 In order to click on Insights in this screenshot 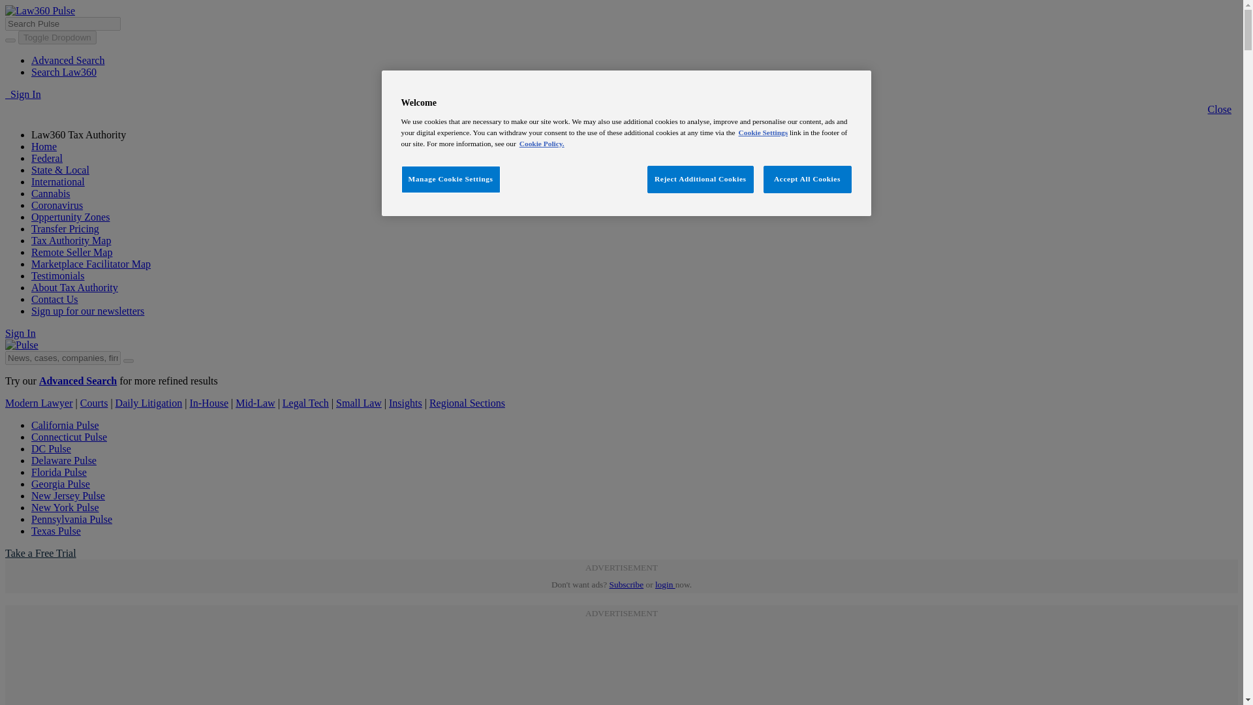, I will do `click(405, 403)`.